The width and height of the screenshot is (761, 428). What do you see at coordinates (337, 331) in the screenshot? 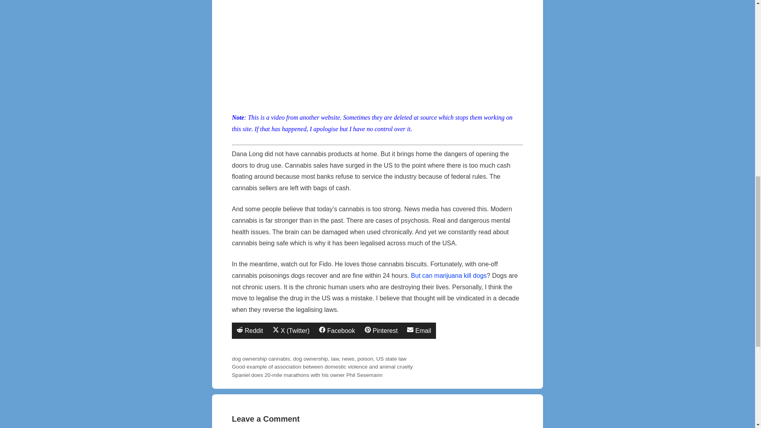
I see `poison` at bounding box center [337, 331].